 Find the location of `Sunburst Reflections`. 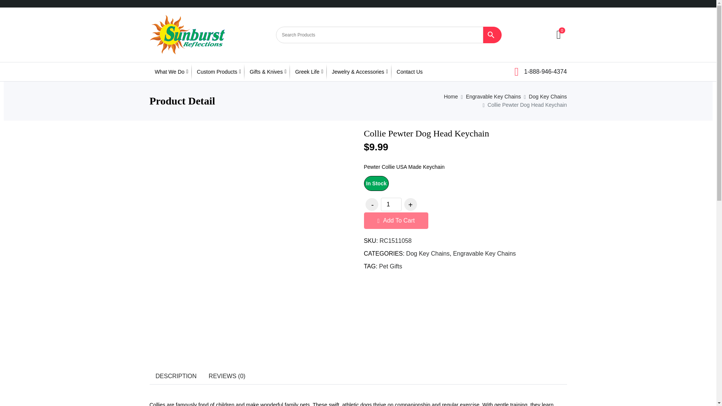

Sunburst Reflections is located at coordinates (187, 35).